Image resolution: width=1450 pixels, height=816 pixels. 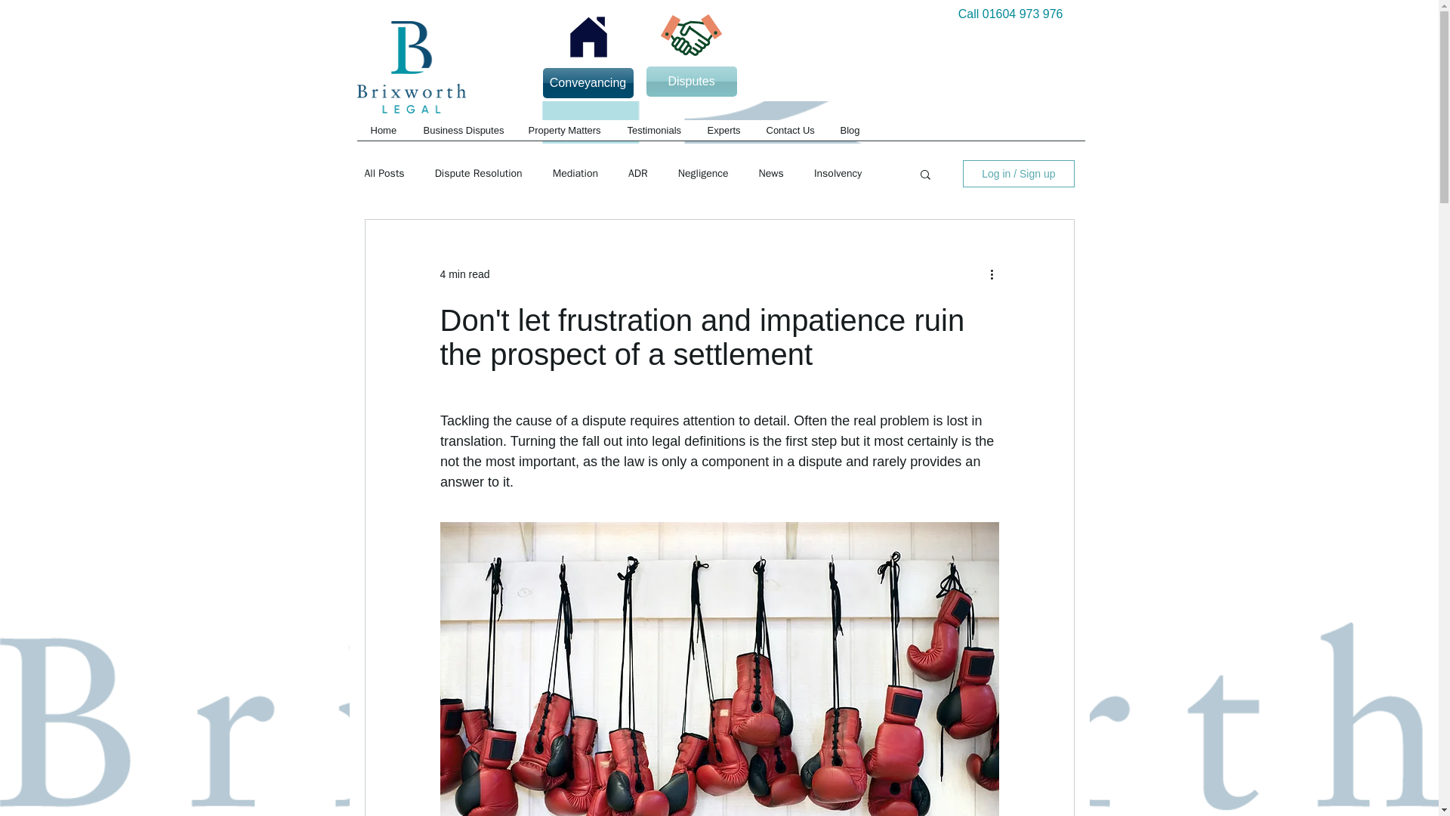 What do you see at coordinates (382, 134) in the screenshot?
I see `Home` at bounding box center [382, 134].